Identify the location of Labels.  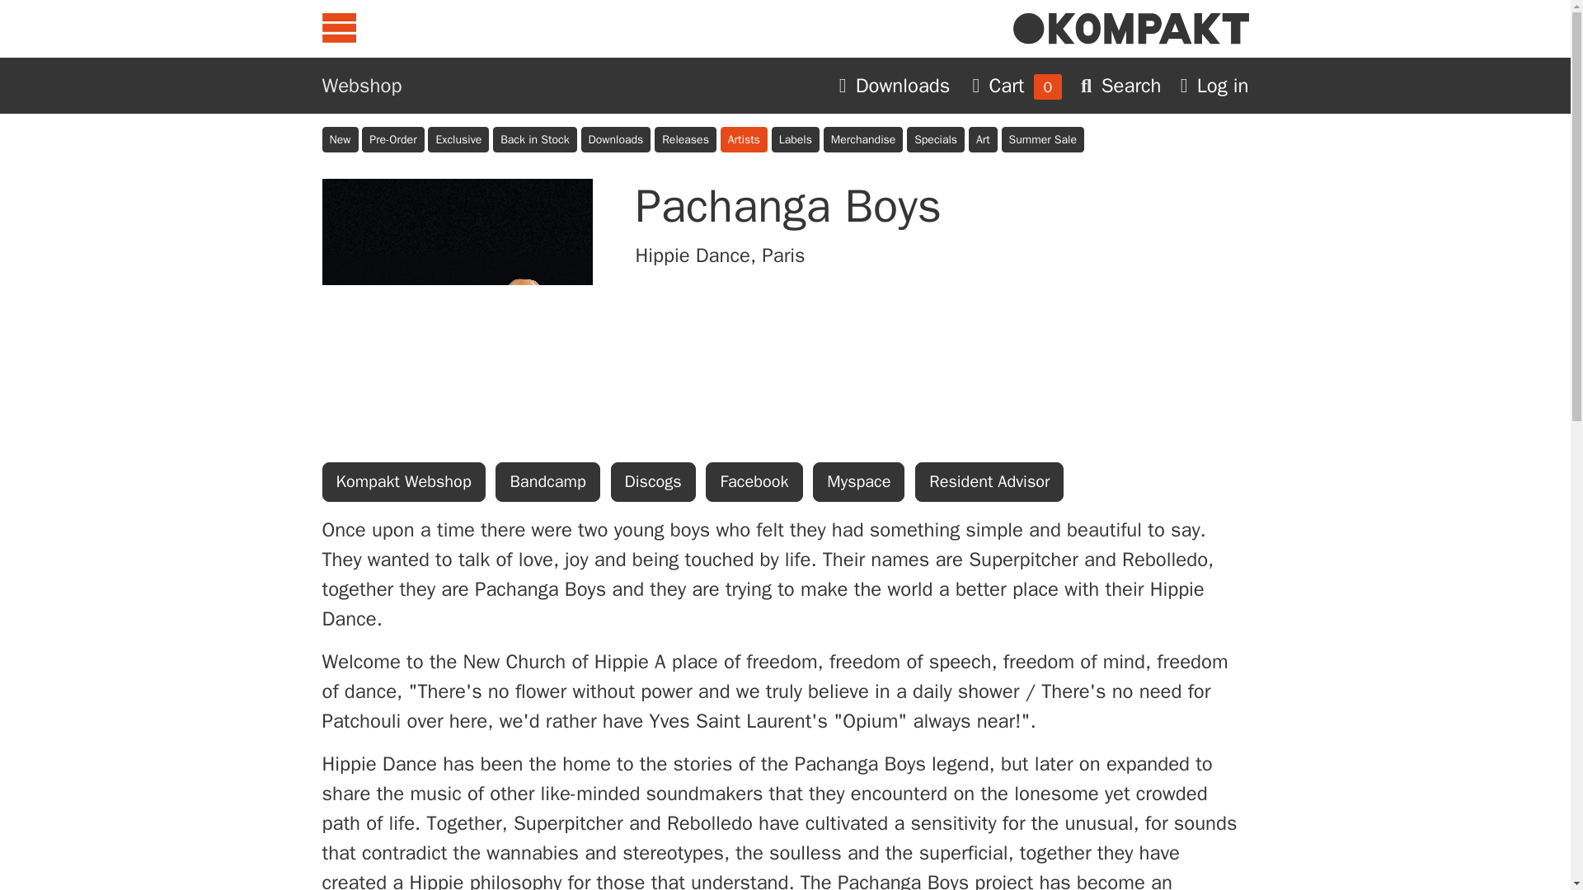
(796, 139).